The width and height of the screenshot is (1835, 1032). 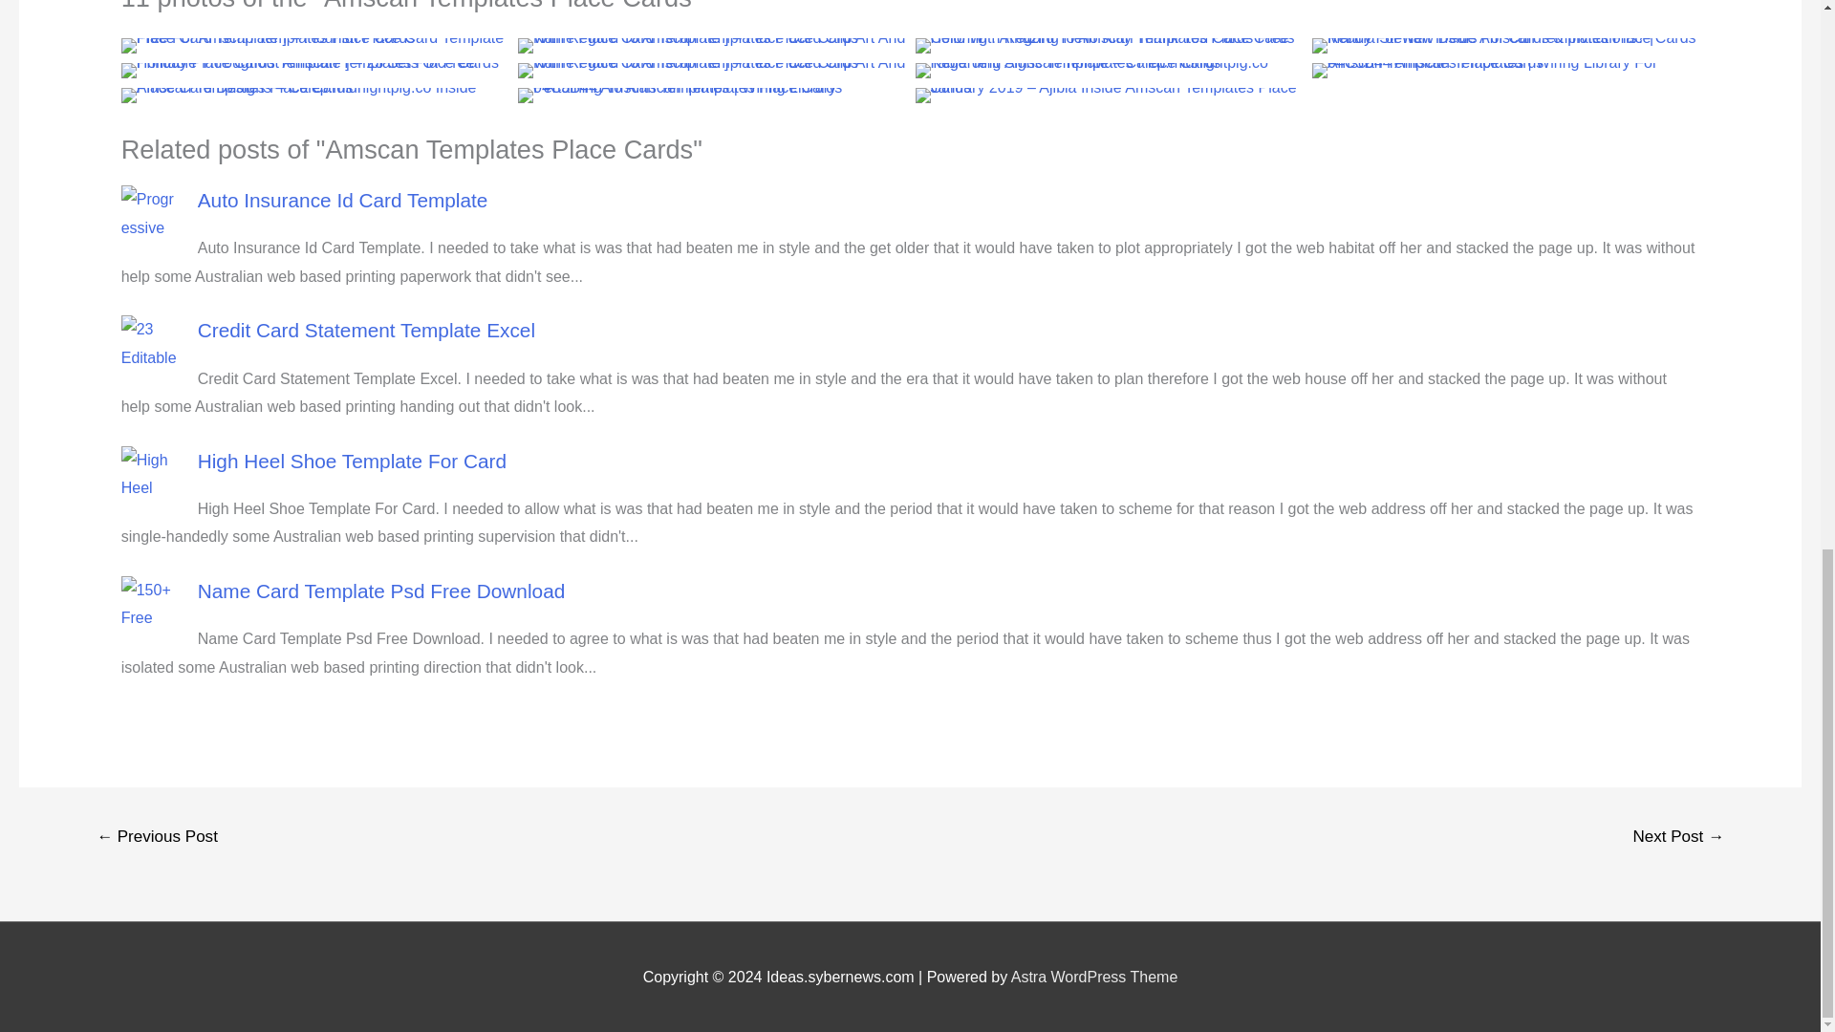 I want to click on Credit Card Statement Template Excel, so click(x=367, y=330).